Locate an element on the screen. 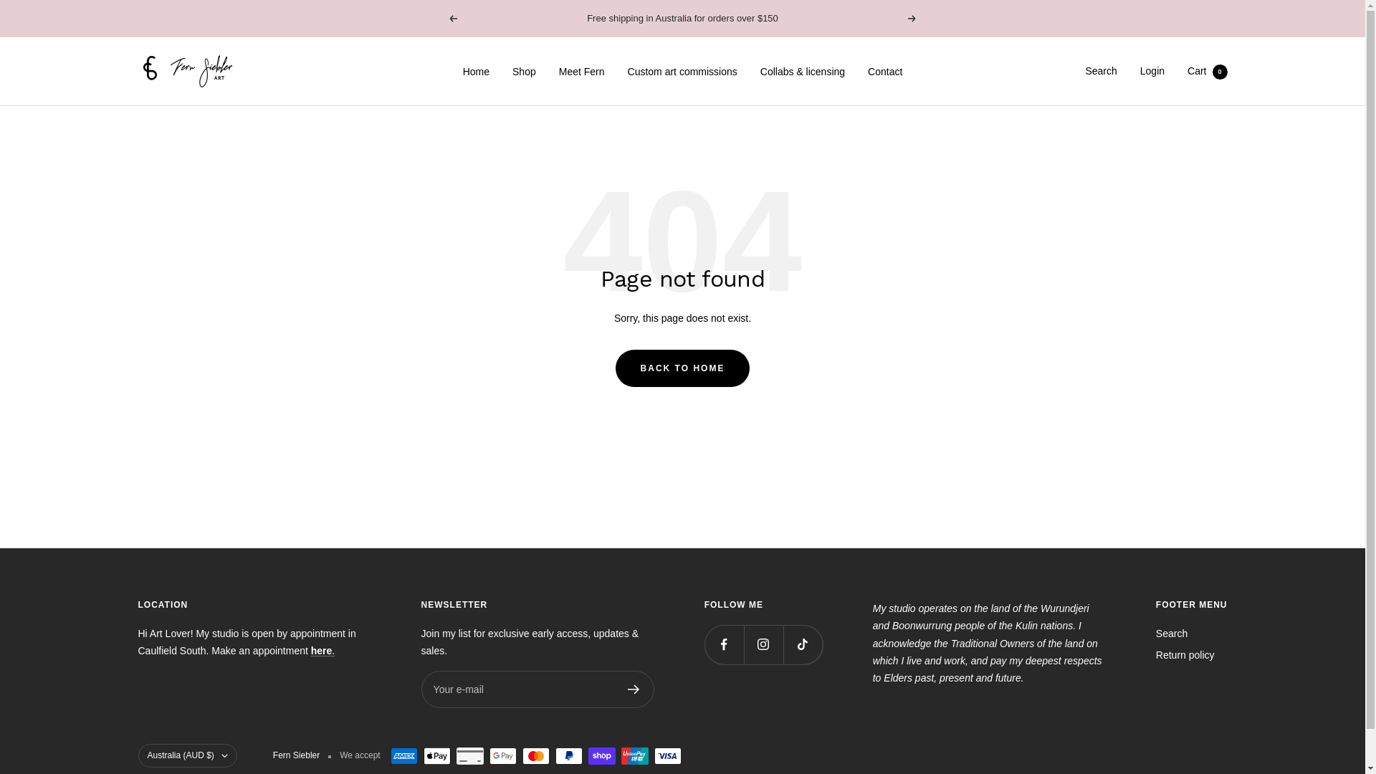 This screenshot has height=774, width=1376. Search is located at coordinates (1172, 634).